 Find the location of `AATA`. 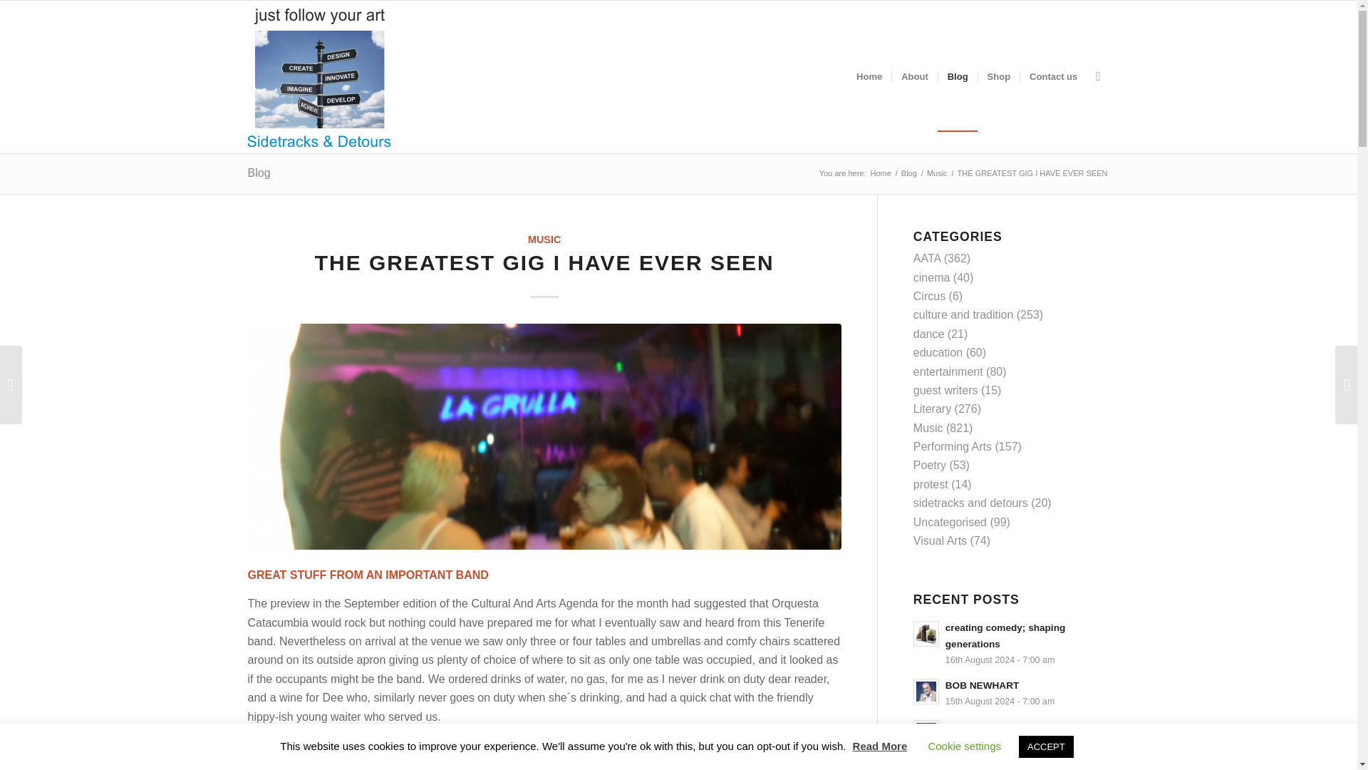

AATA is located at coordinates (927, 258).